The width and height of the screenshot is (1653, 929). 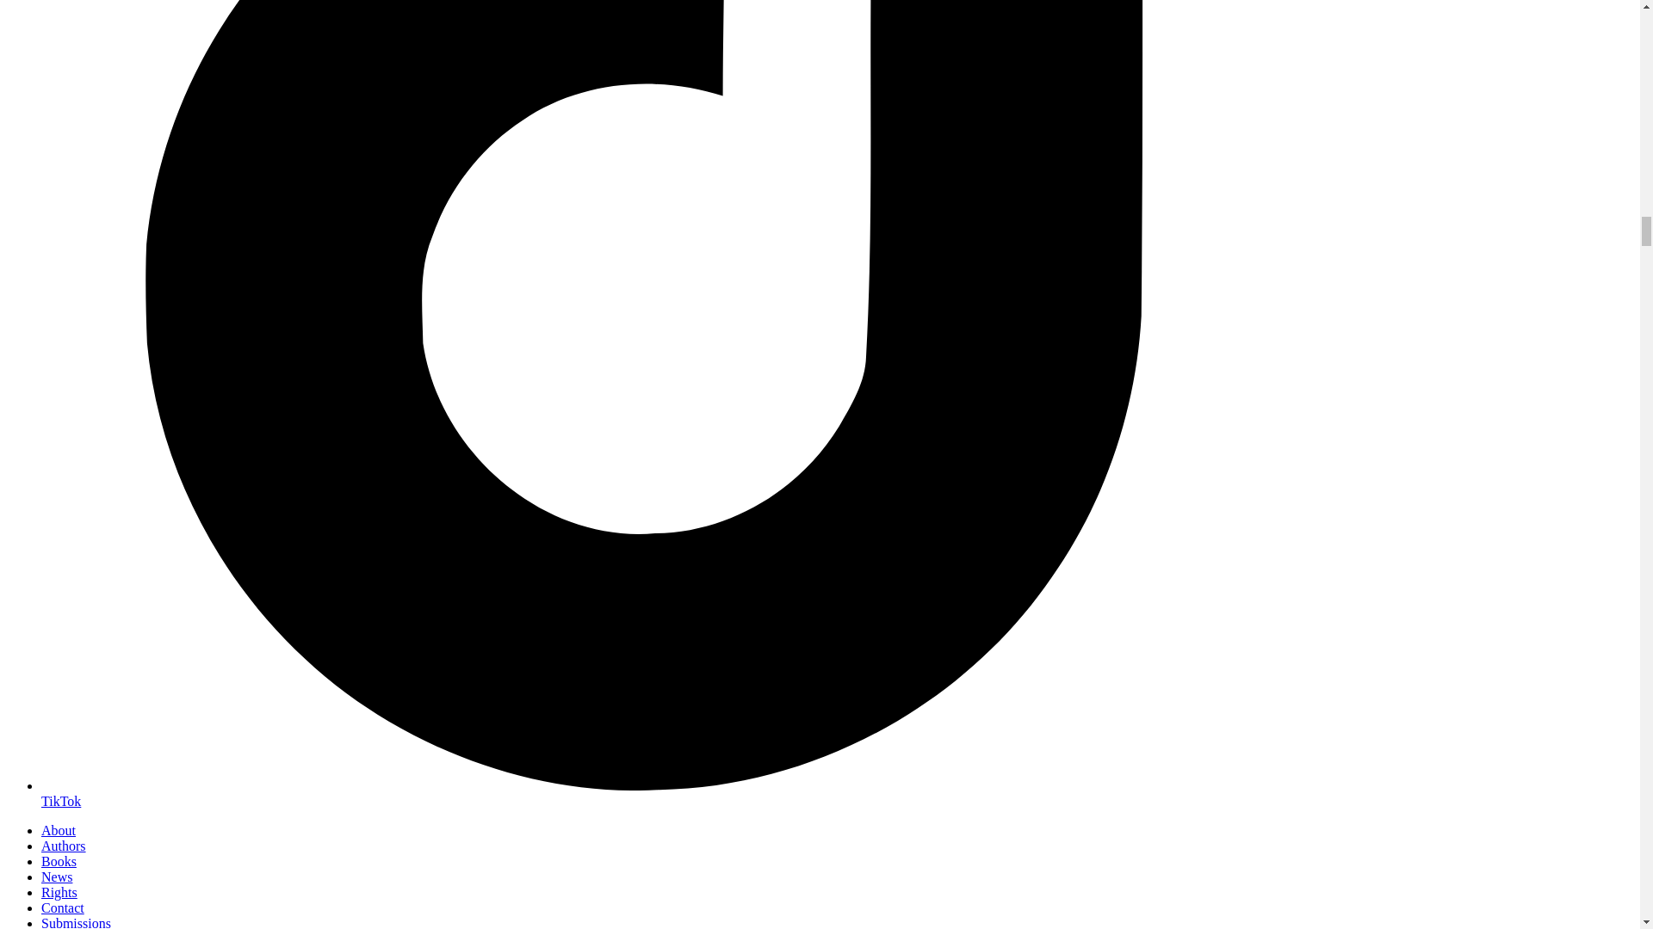 I want to click on Rights, so click(x=59, y=893).